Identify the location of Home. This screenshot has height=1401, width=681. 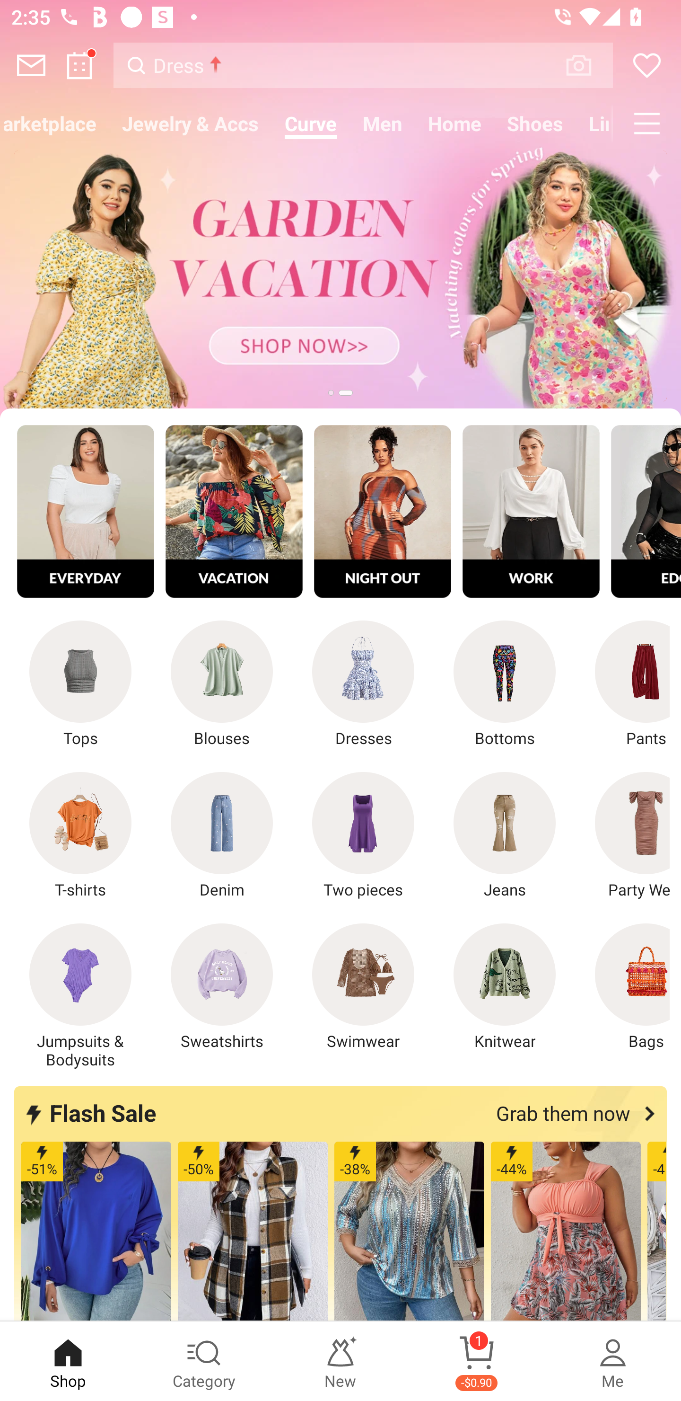
(455, 123).